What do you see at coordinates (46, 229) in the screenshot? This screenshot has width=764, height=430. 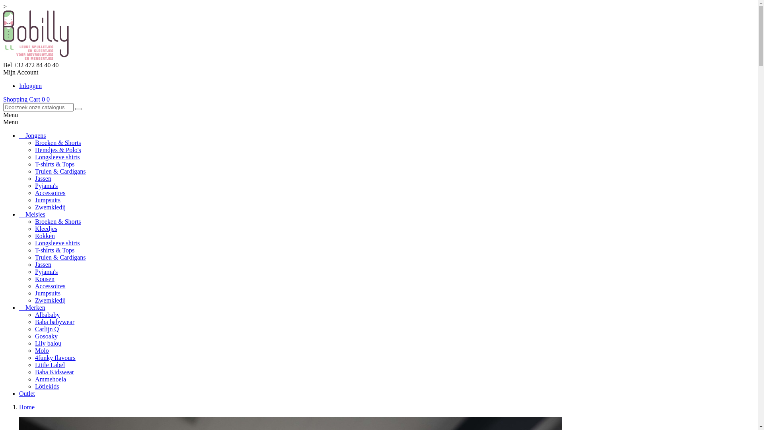 I see `Kleedjes` at bounding box center [46, 229].